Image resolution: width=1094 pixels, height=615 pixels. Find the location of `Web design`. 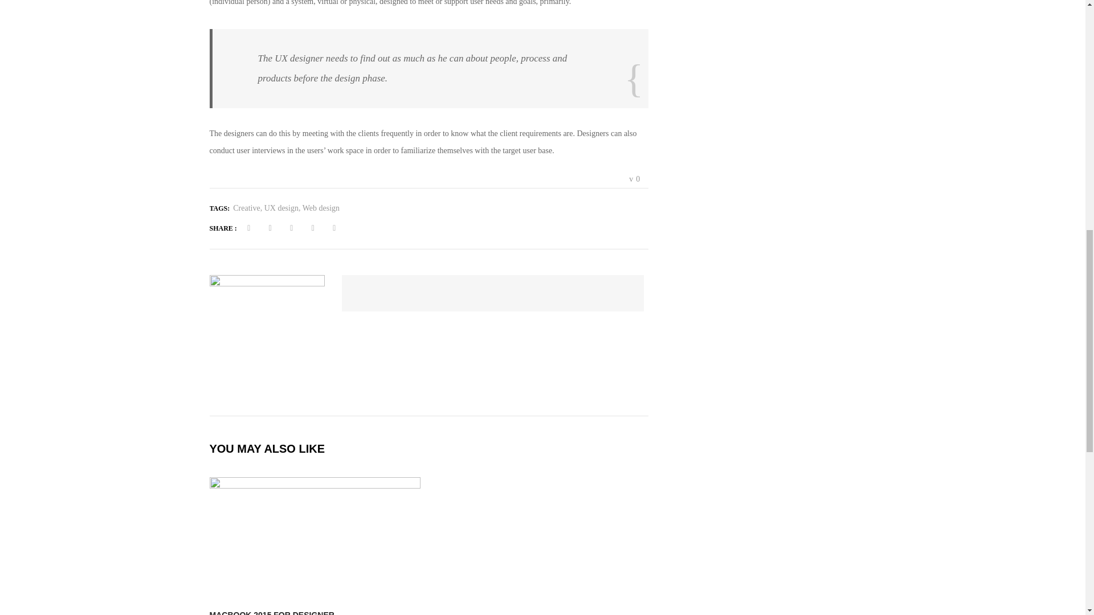

Web design is located at coordinates (321, 207).